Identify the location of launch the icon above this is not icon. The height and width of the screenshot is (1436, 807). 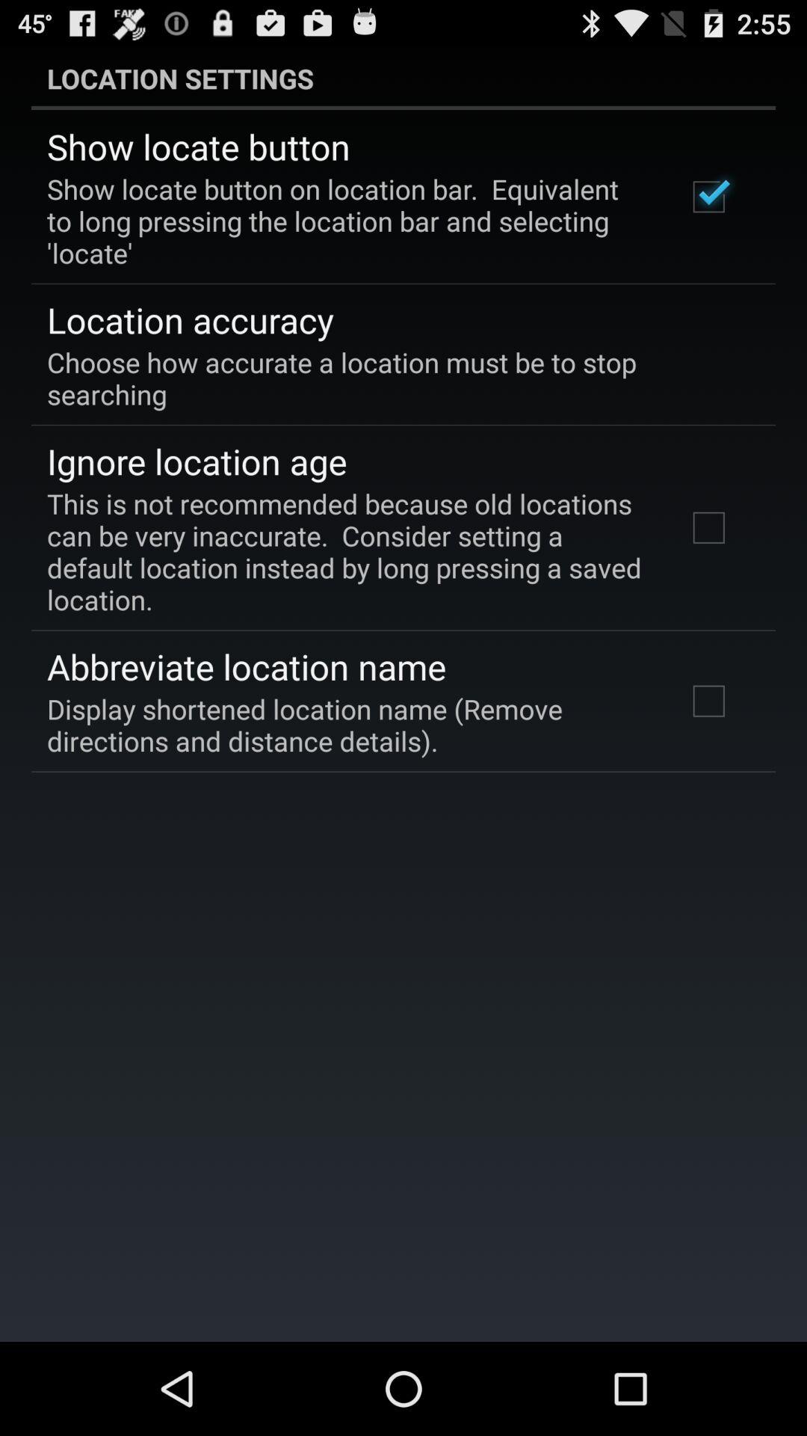
(197, 461).